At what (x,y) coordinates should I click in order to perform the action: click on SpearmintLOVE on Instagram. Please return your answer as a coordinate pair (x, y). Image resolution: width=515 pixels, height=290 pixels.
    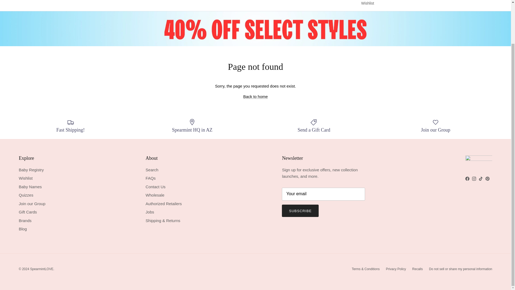
    Looking at the image, I should click on (474, 178).